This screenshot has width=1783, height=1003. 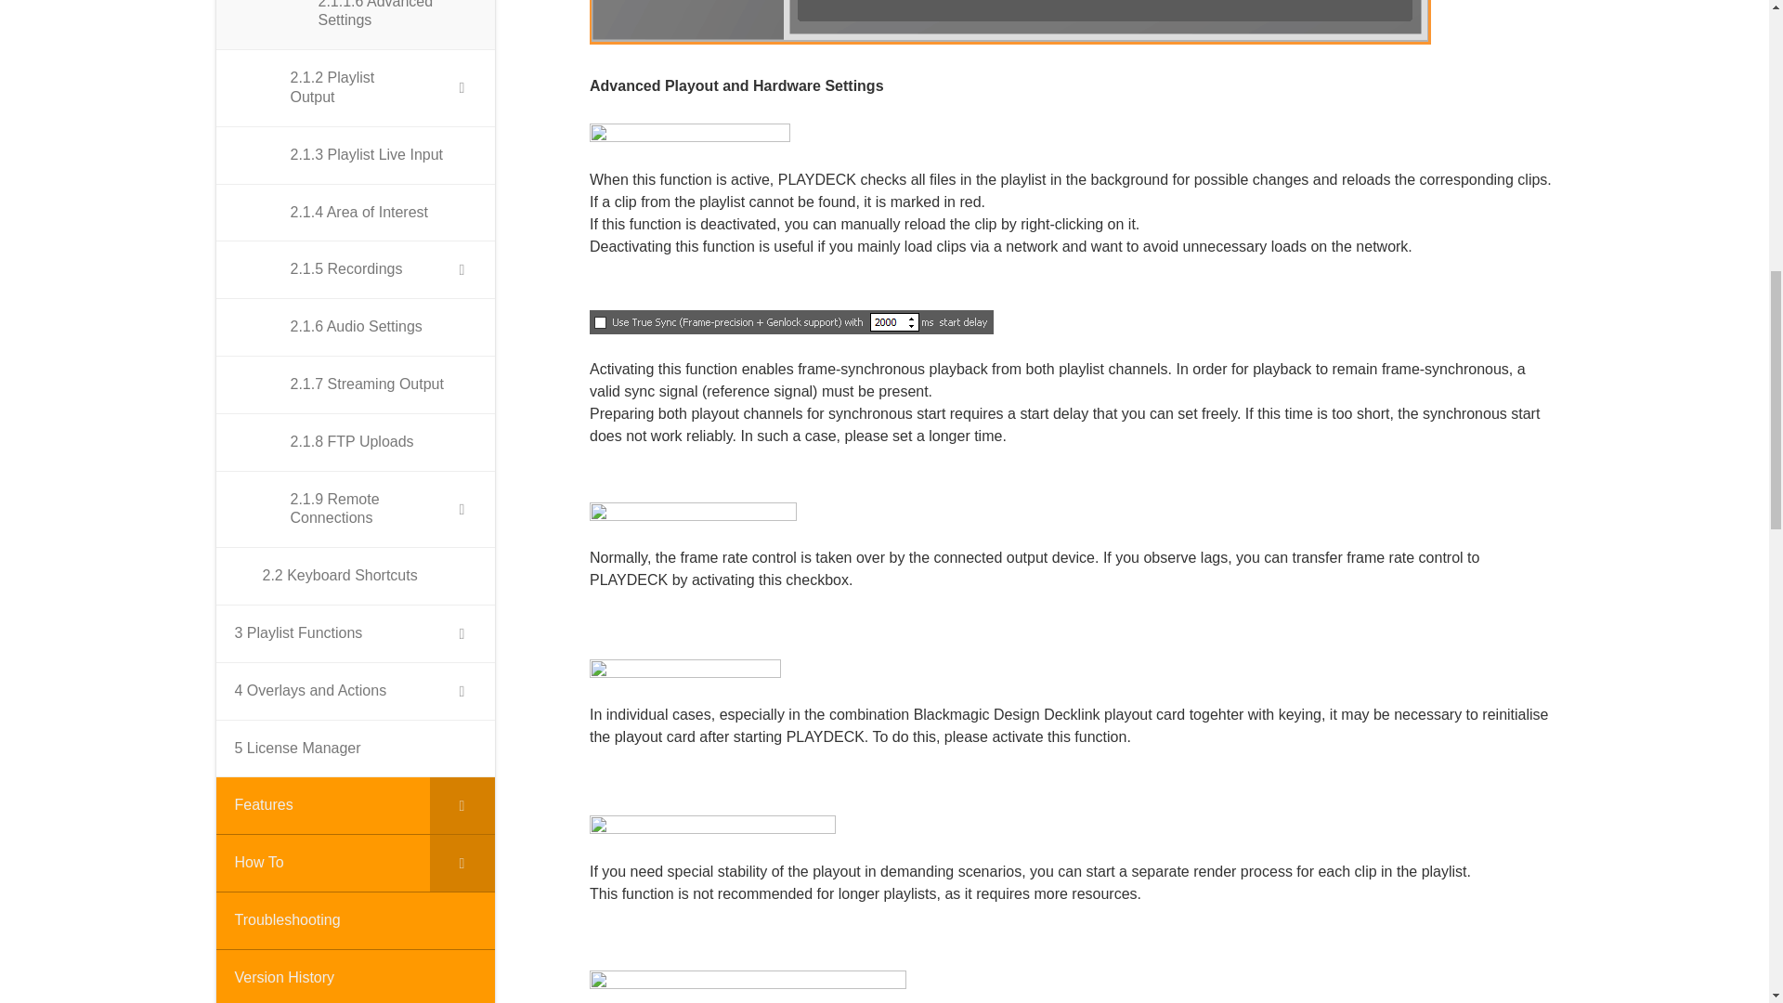 I want to click on 2.1.2 Playlist Output, so click(x=355, y=89).